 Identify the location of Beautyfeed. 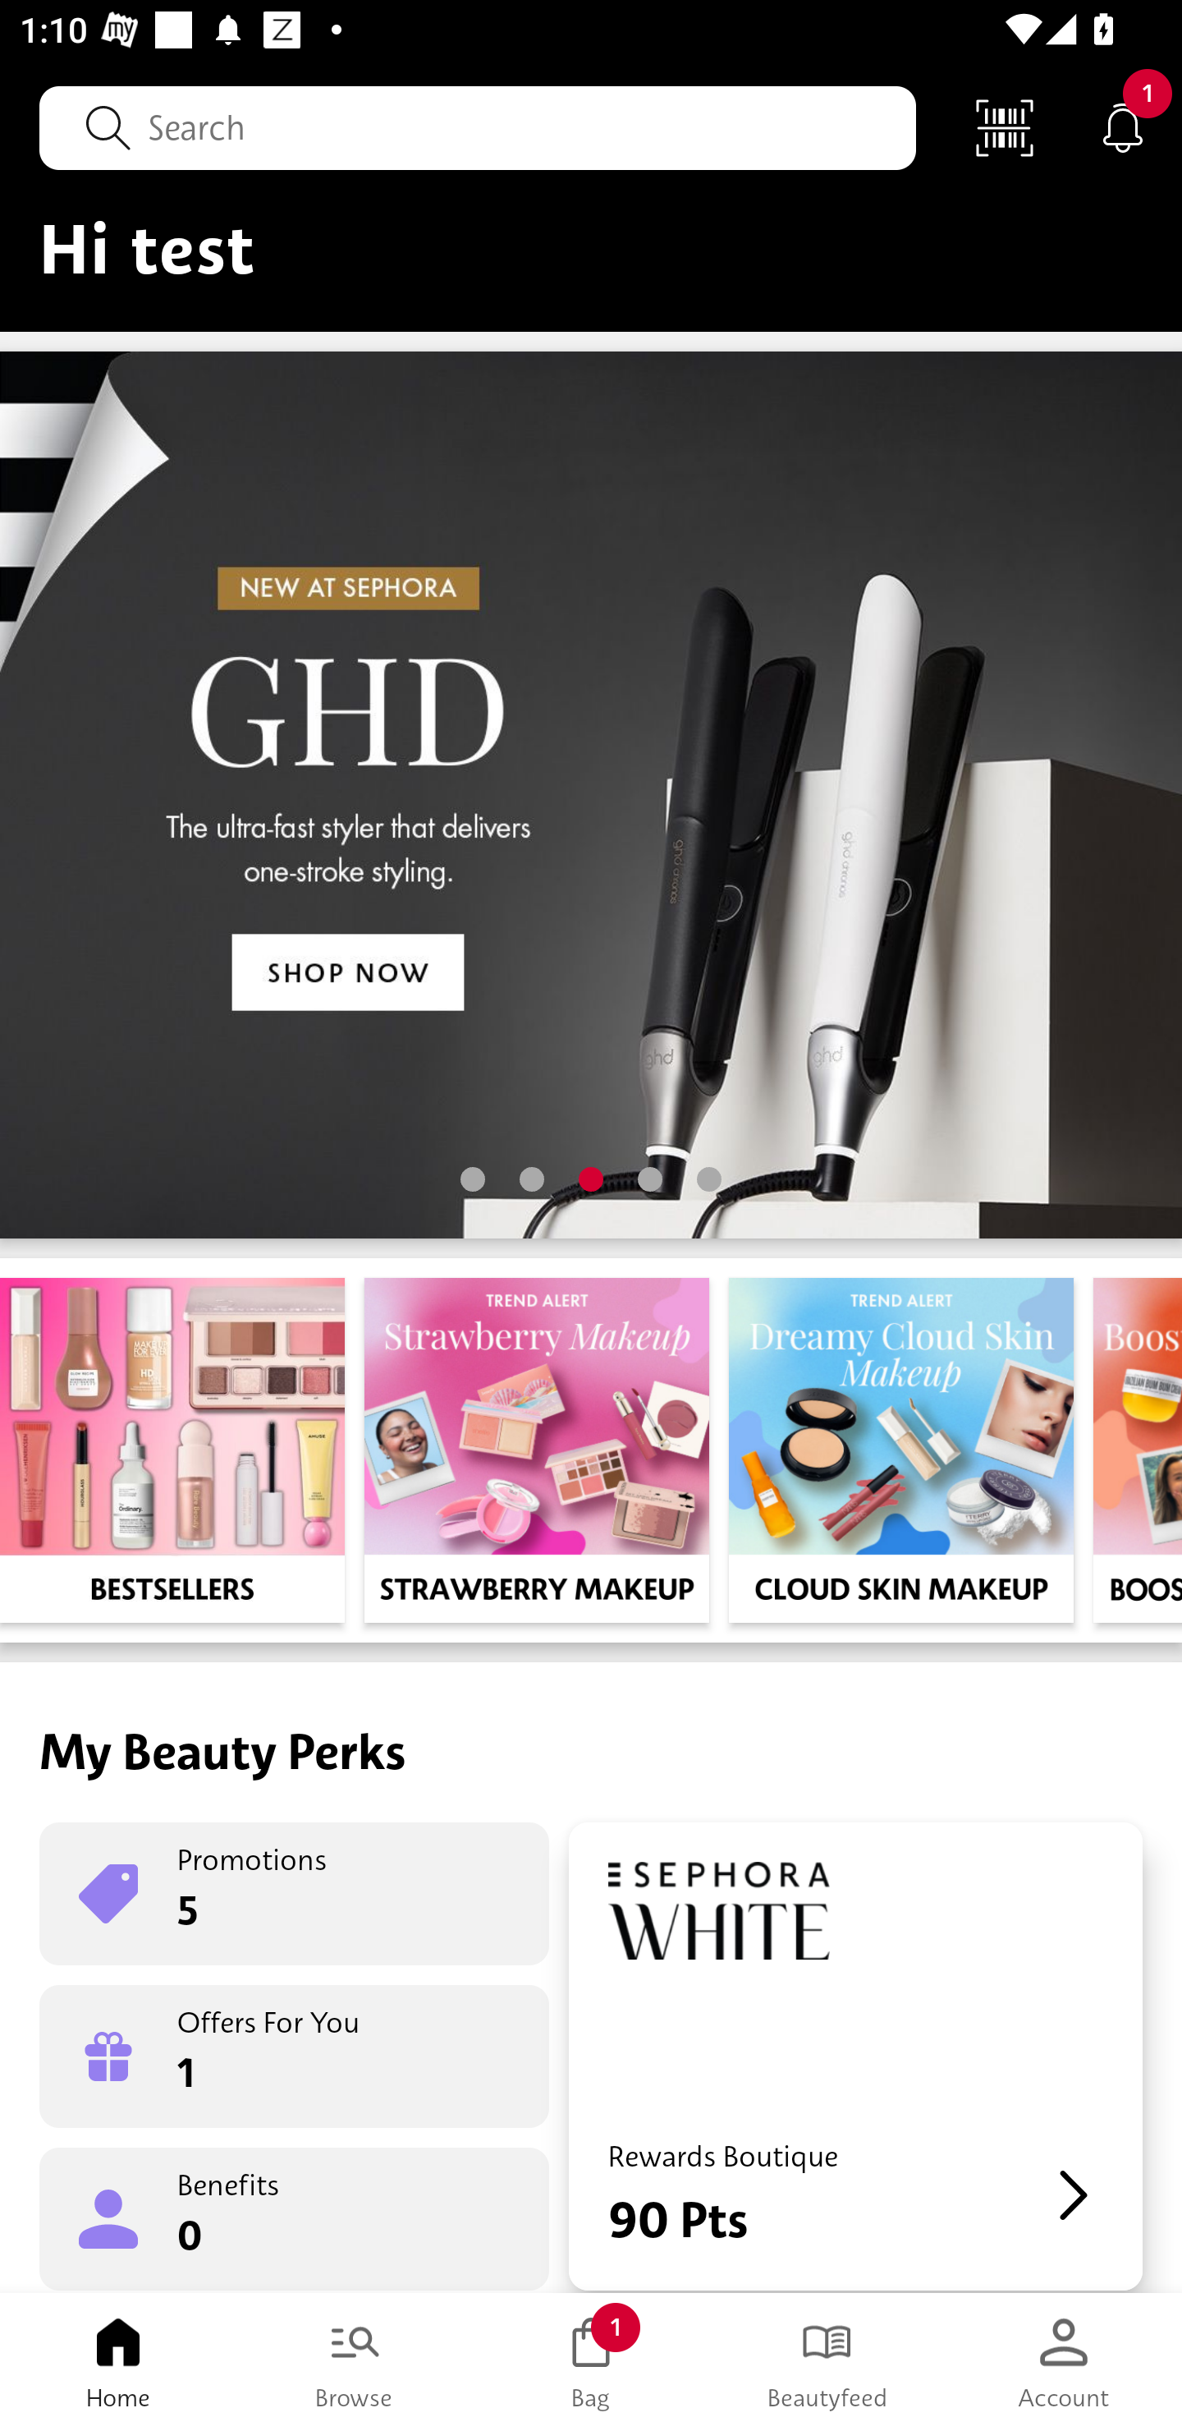
(827, 2362).